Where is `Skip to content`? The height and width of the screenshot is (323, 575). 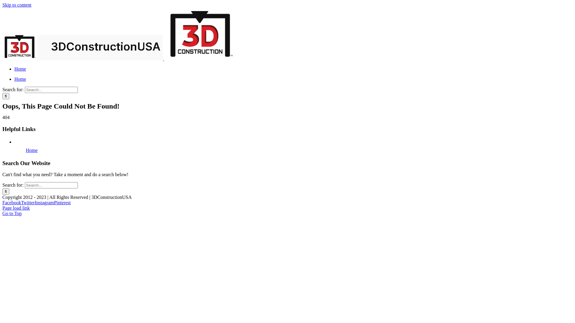 Skip to content is located at coordinates (17, 5).